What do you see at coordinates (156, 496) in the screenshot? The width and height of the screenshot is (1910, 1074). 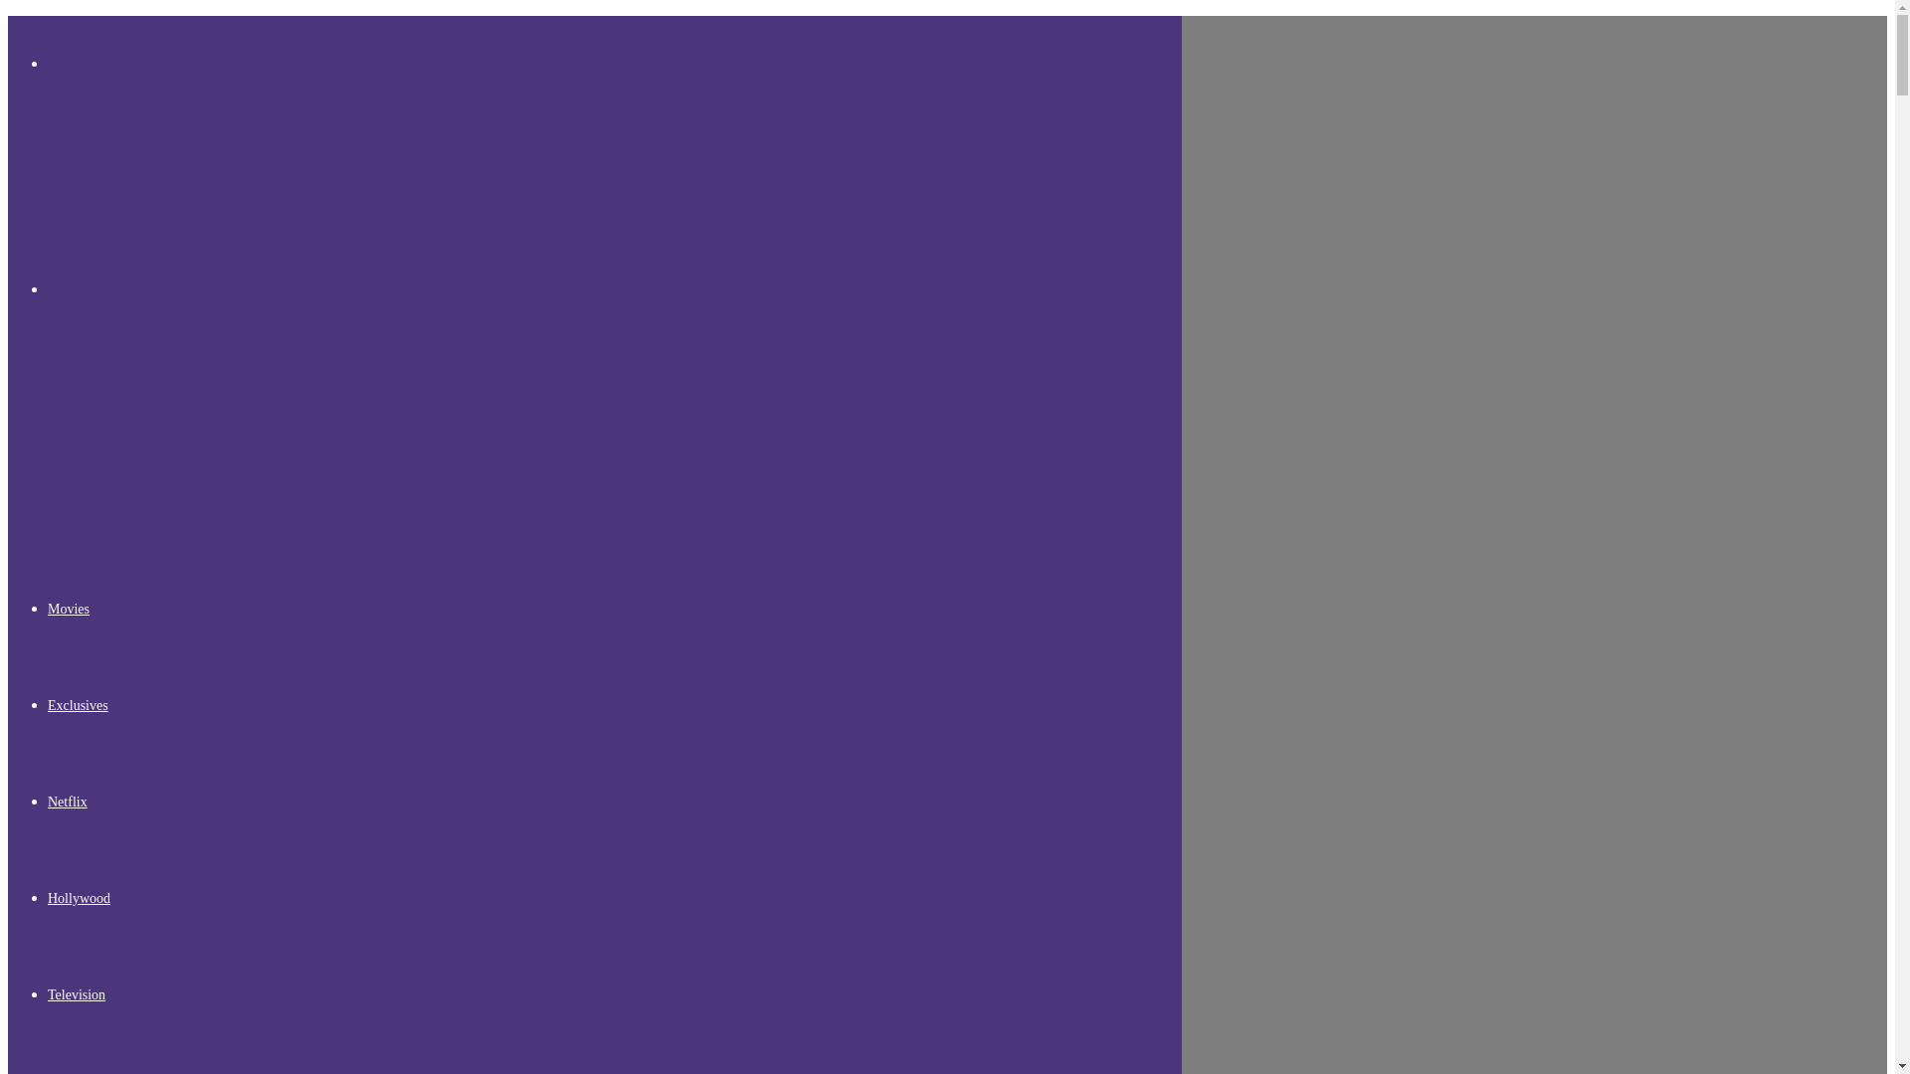 I see `QuirkyByte` at bounding box center [156, 496].